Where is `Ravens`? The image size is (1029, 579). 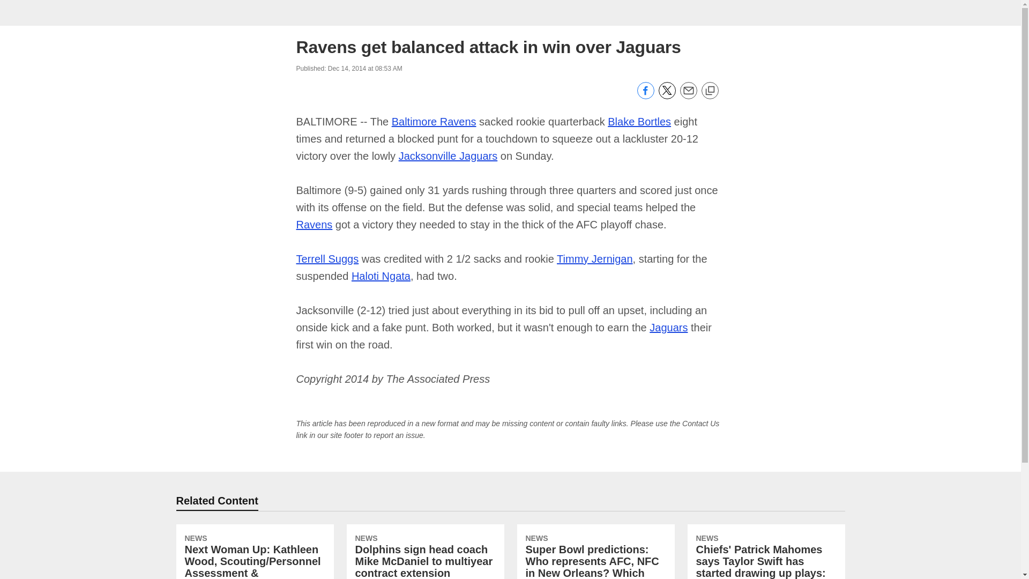
Ravens is located at coordinates (314, 224).